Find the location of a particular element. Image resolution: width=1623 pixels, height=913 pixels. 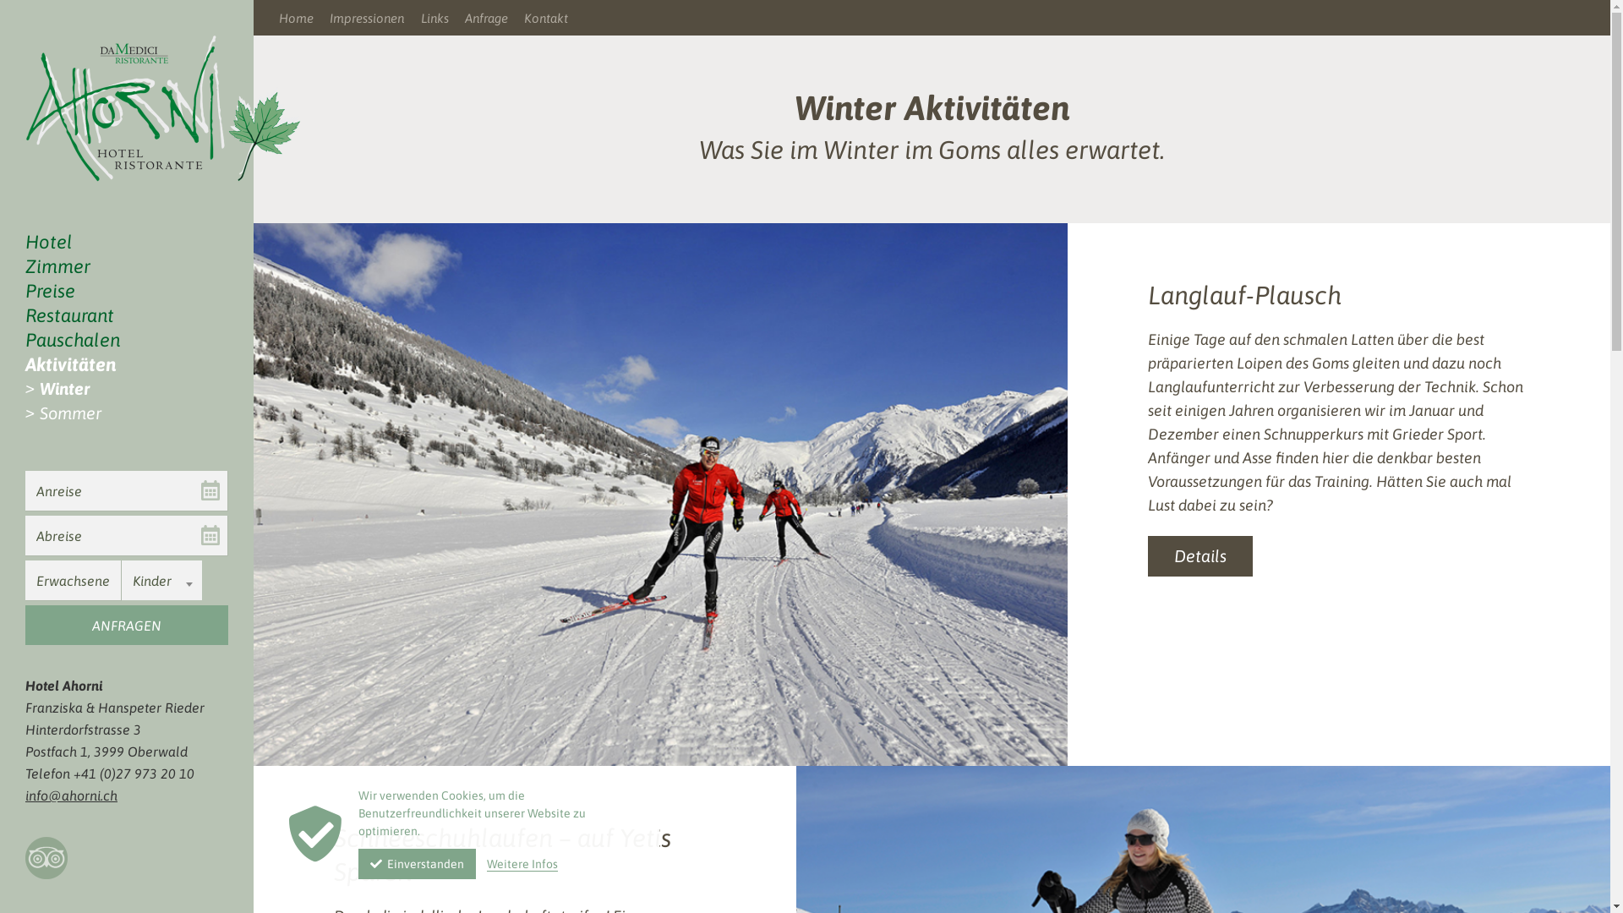

Langlauf-Plausch is located at coordinates (1244, 295).